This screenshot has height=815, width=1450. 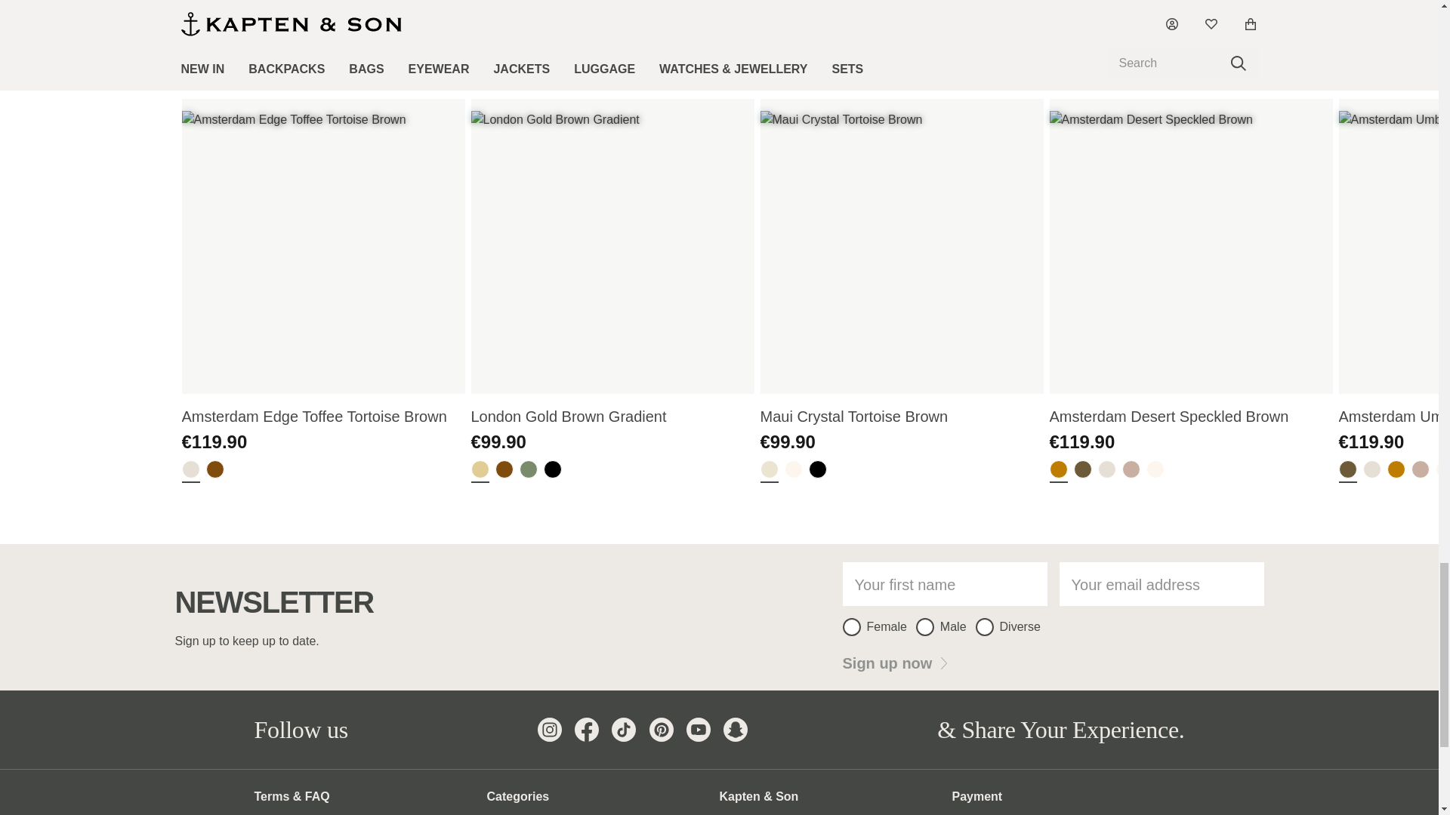 What do you see at coordinates (190, 472) in the screenshot?
I see `Amsterdam Edge Toffee Tortoise Brown - Oyster` at bounding box center [190, 472].